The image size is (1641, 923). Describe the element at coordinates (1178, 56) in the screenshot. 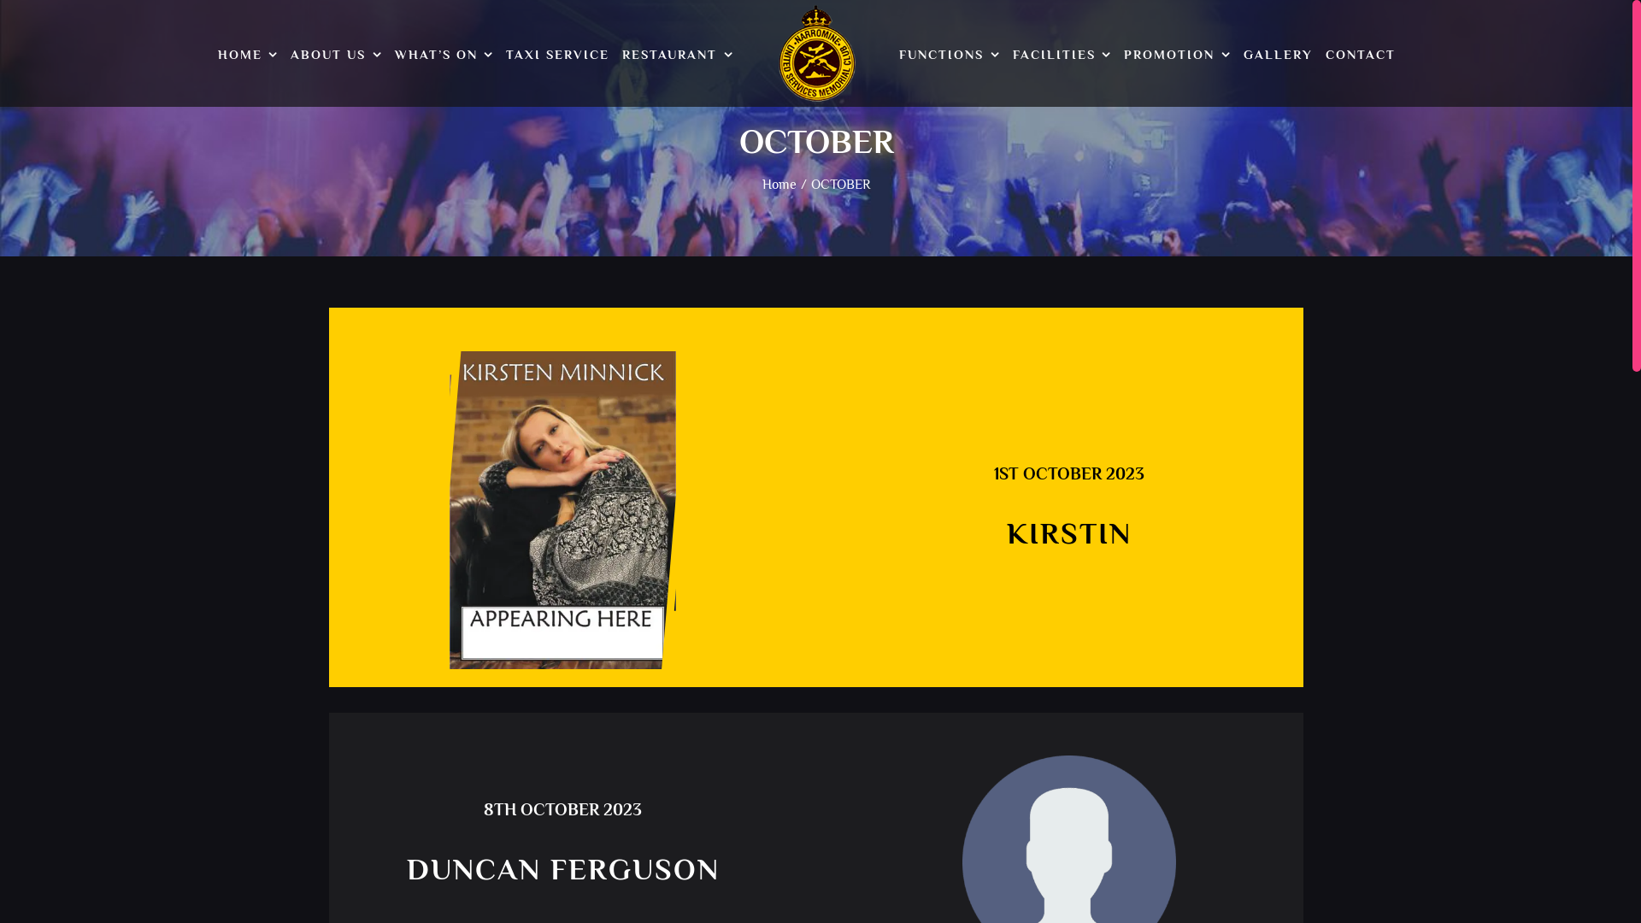

I see `PROMOTION` at that location.